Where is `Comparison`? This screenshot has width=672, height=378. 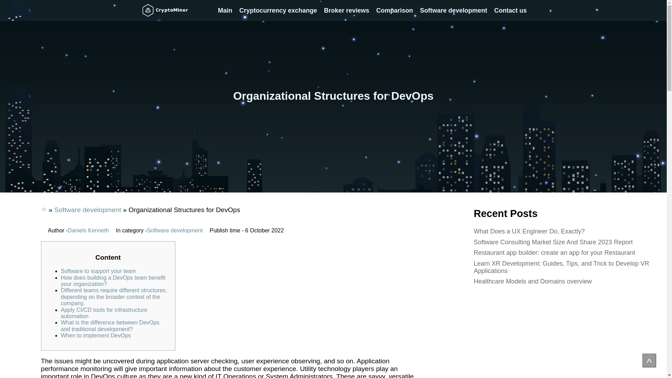 Comparison is located at coordinates (395, 10).